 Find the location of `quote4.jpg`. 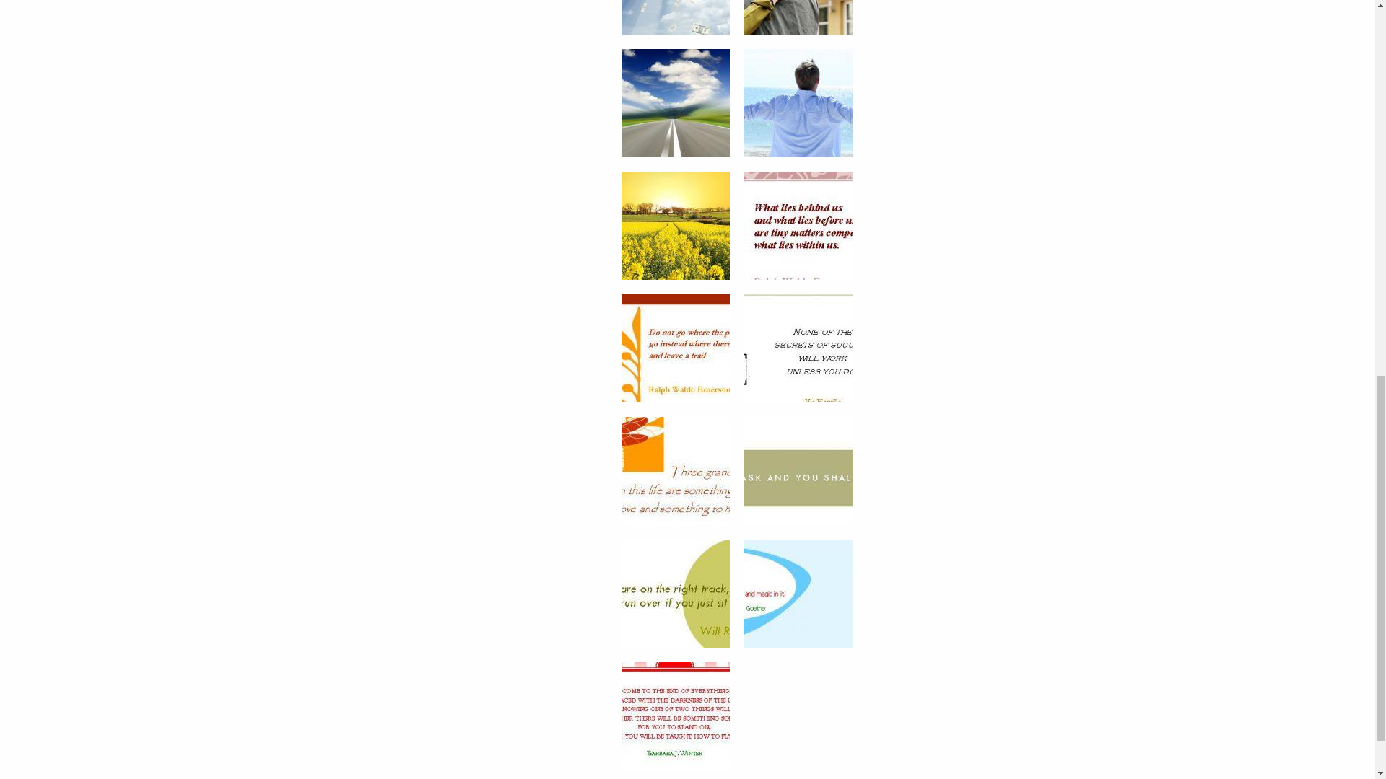

quote4.jpg is located at coordinates (676, 469).